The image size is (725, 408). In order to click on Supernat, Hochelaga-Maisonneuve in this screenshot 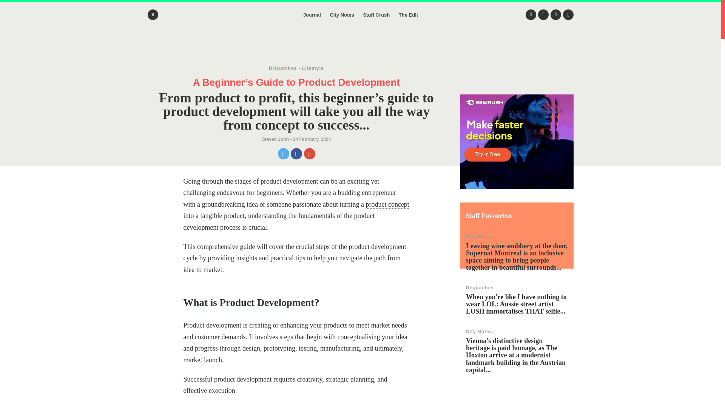, I will do `click(517, 252)`.